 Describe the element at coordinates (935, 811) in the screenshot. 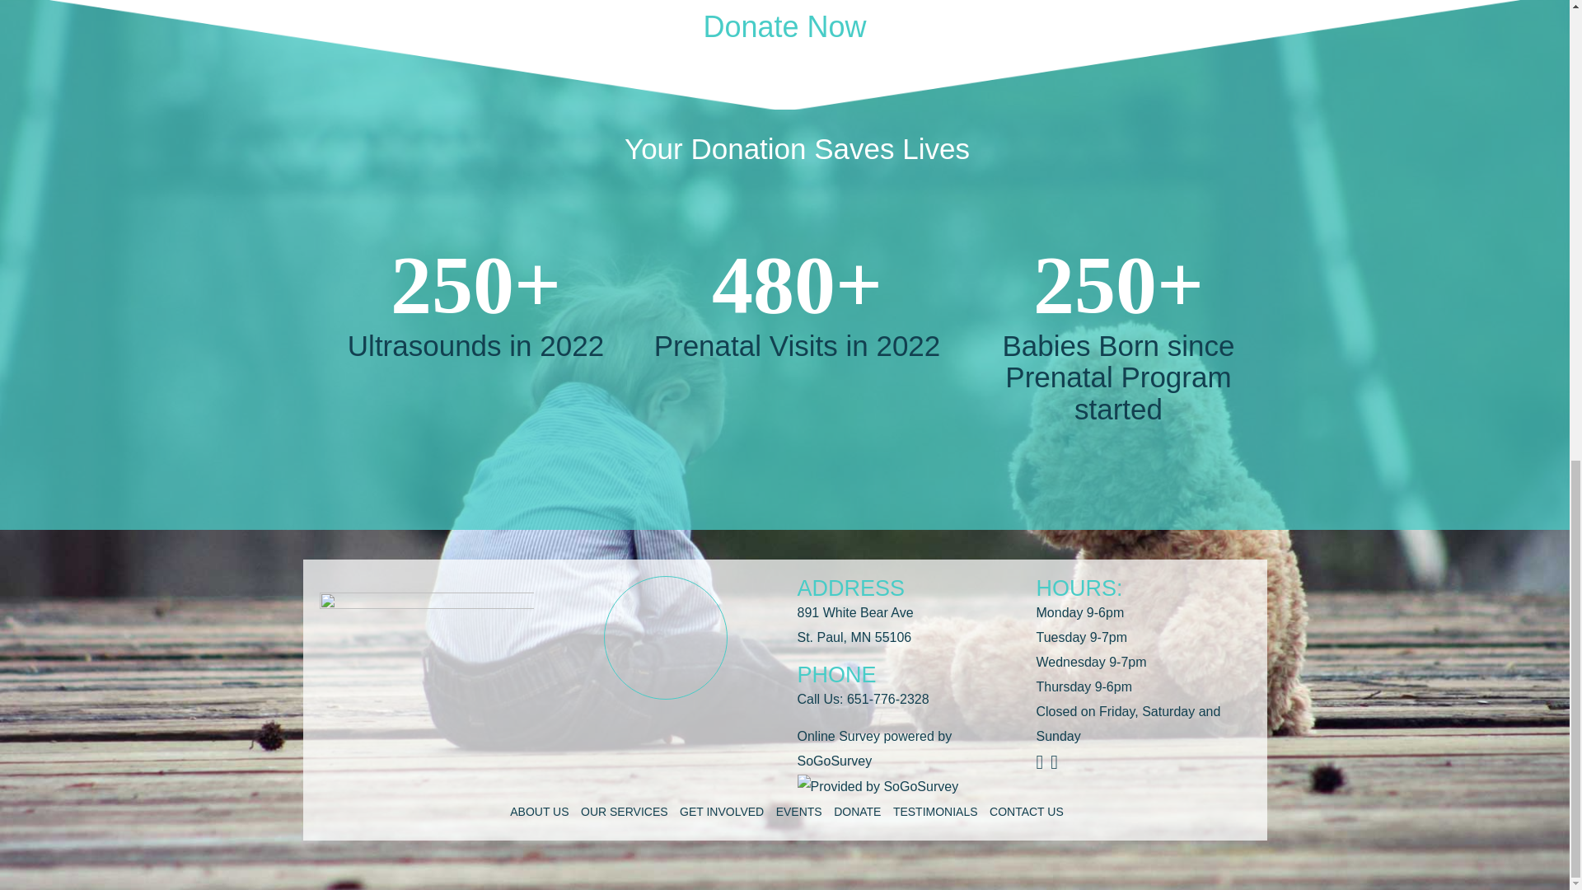

I see `TESTIMONIALS` at that location.